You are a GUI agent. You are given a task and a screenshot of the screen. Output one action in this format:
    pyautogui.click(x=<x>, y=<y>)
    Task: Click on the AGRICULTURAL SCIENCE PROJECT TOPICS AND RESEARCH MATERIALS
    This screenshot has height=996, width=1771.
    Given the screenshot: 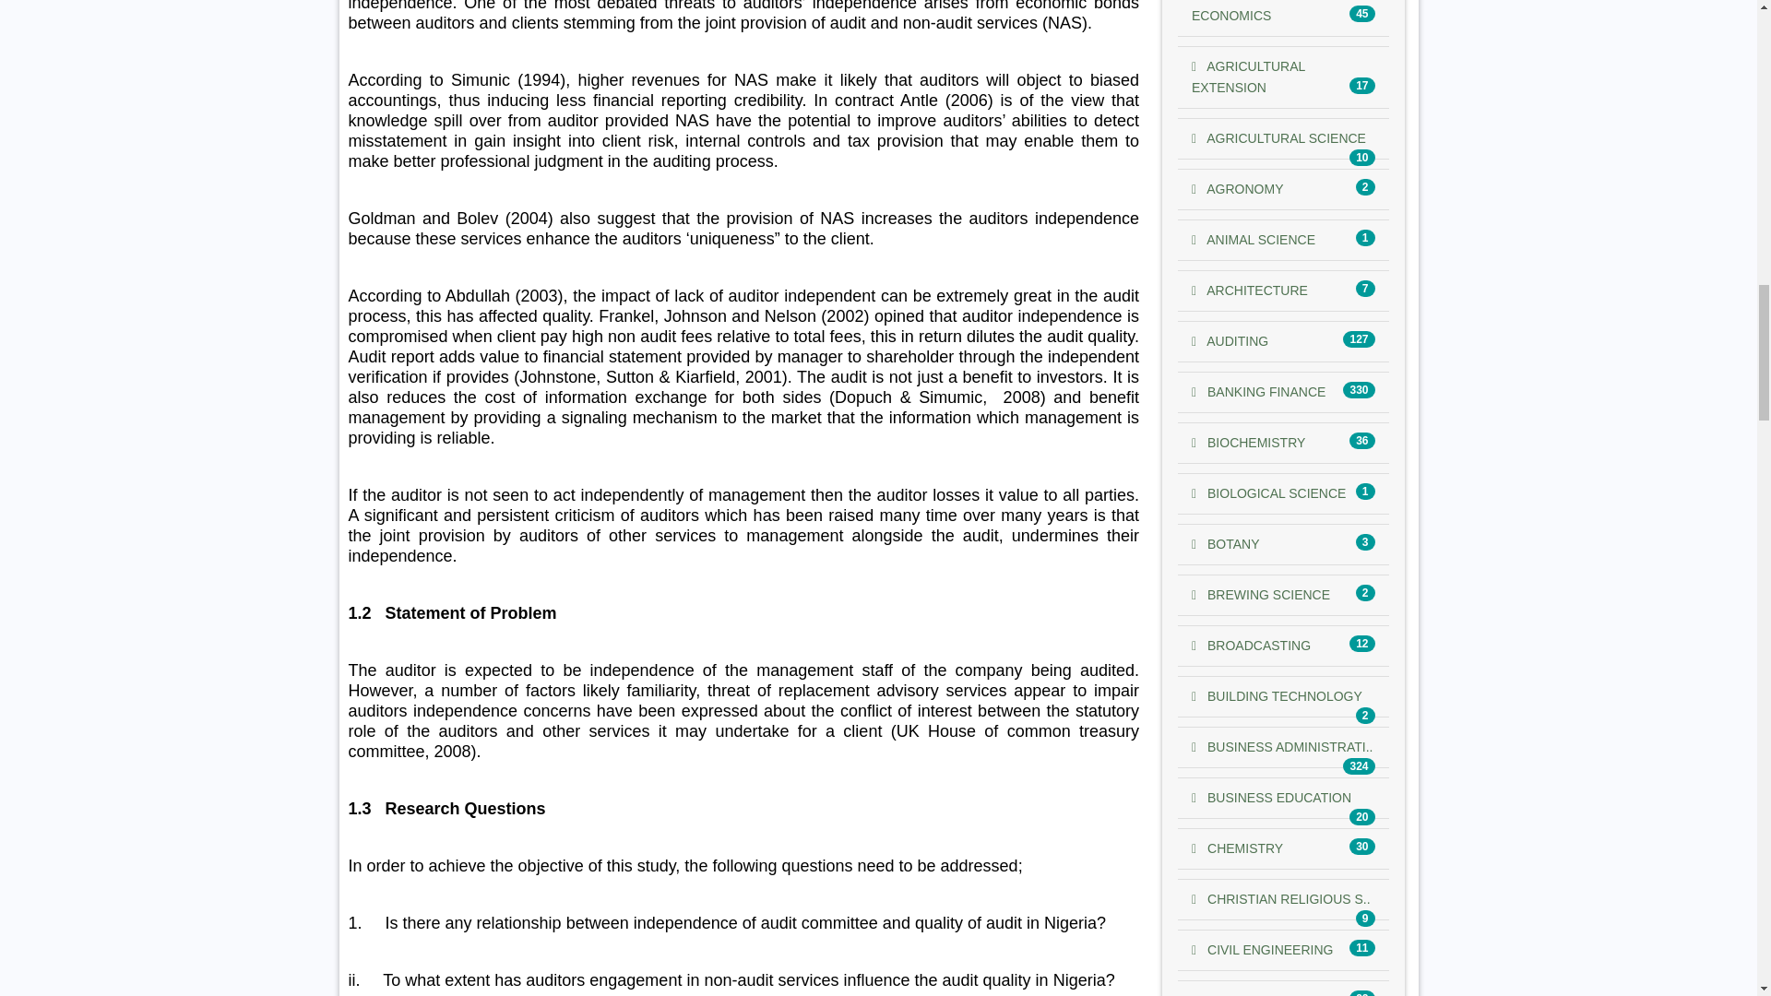 What is the action you would take?
    pyautogui.click(x=1278, y=137)
    